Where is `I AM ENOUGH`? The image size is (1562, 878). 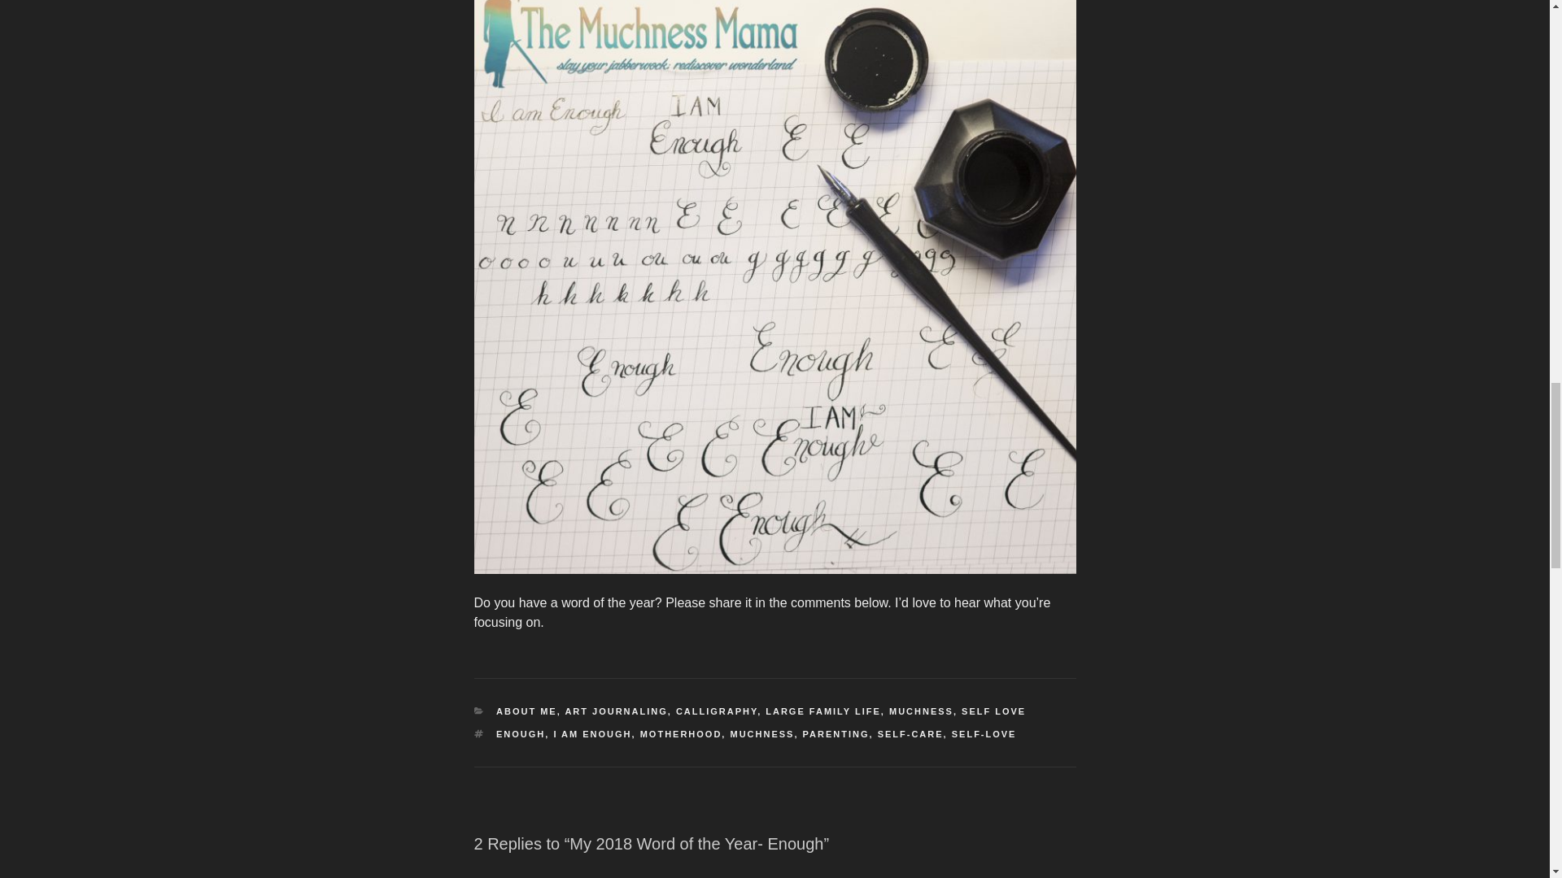
I AM ENOUGH is located at coordinates (591, 734).